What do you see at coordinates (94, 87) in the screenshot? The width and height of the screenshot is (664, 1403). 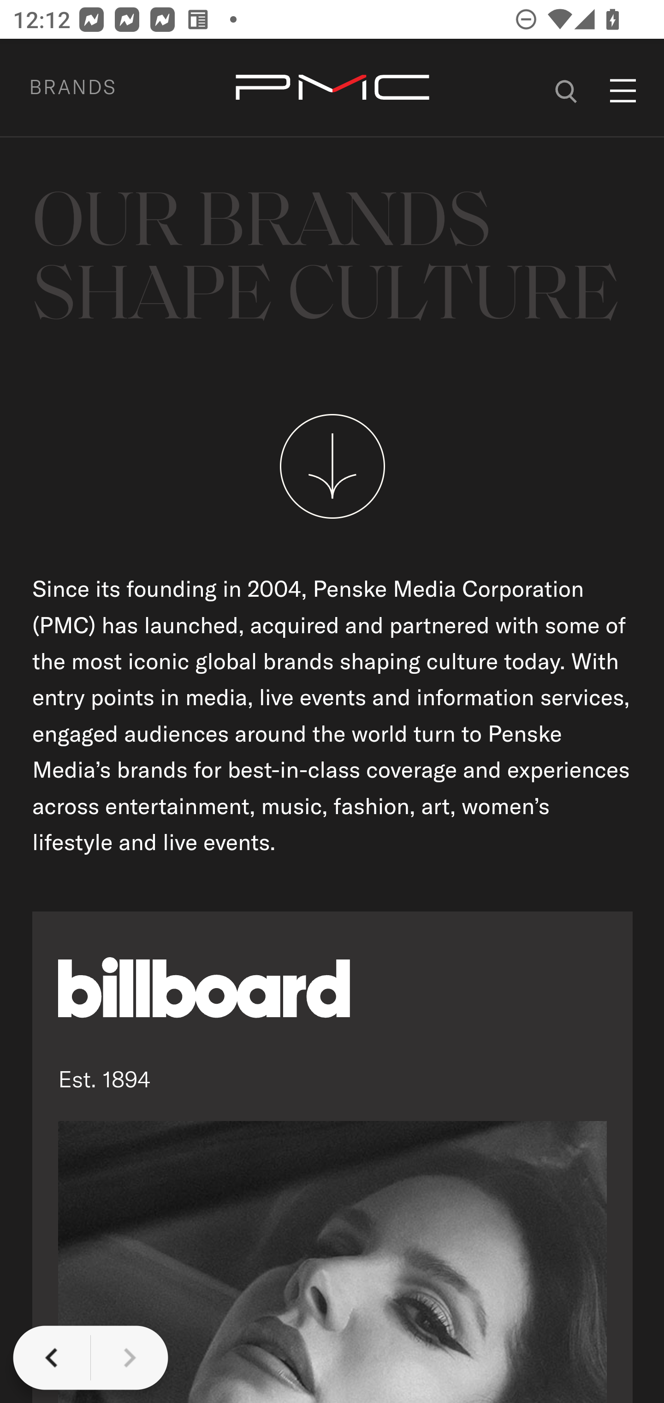 I see `BRANDS` at bounding box center [94, 87].